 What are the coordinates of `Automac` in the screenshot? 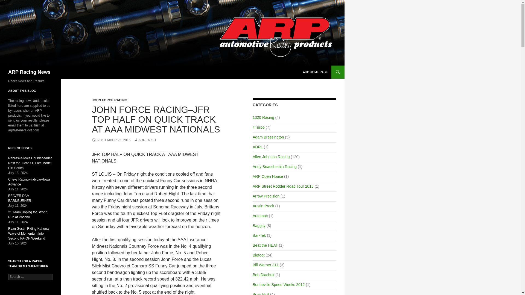 It's located at (260, 216).